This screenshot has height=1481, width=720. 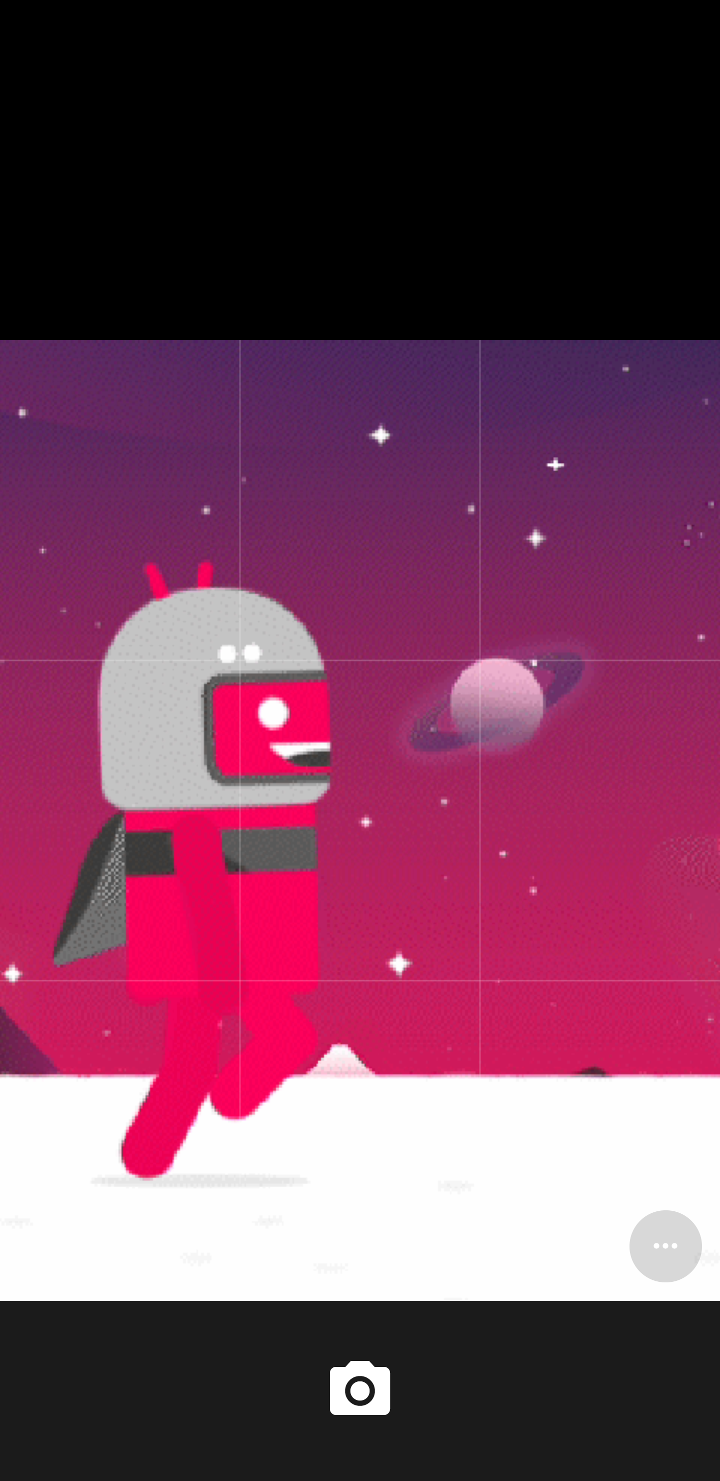 I want to click on Shutter, so click(x=360, y=1390).